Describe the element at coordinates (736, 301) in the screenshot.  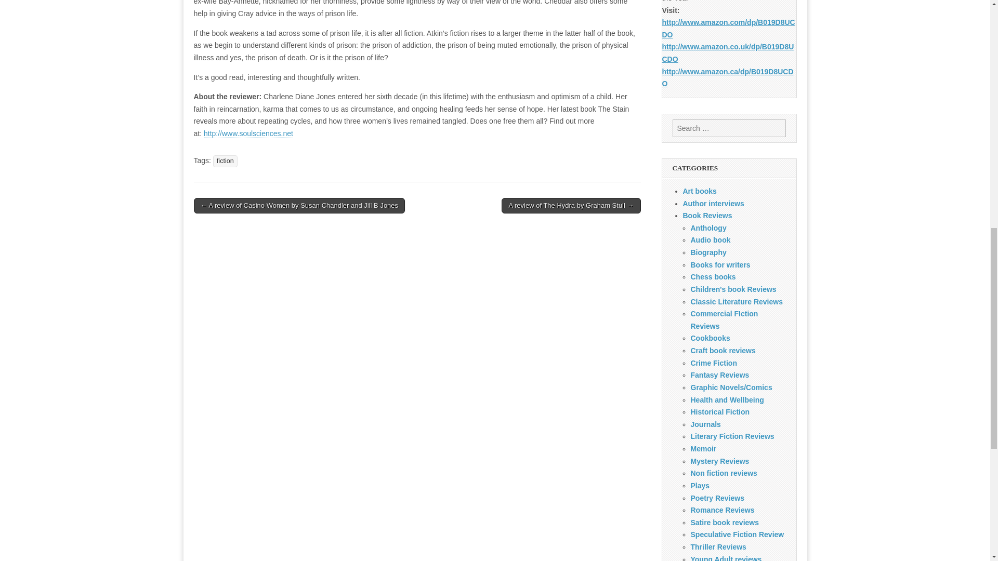
I see `Classic Literature Reviews` at that location.